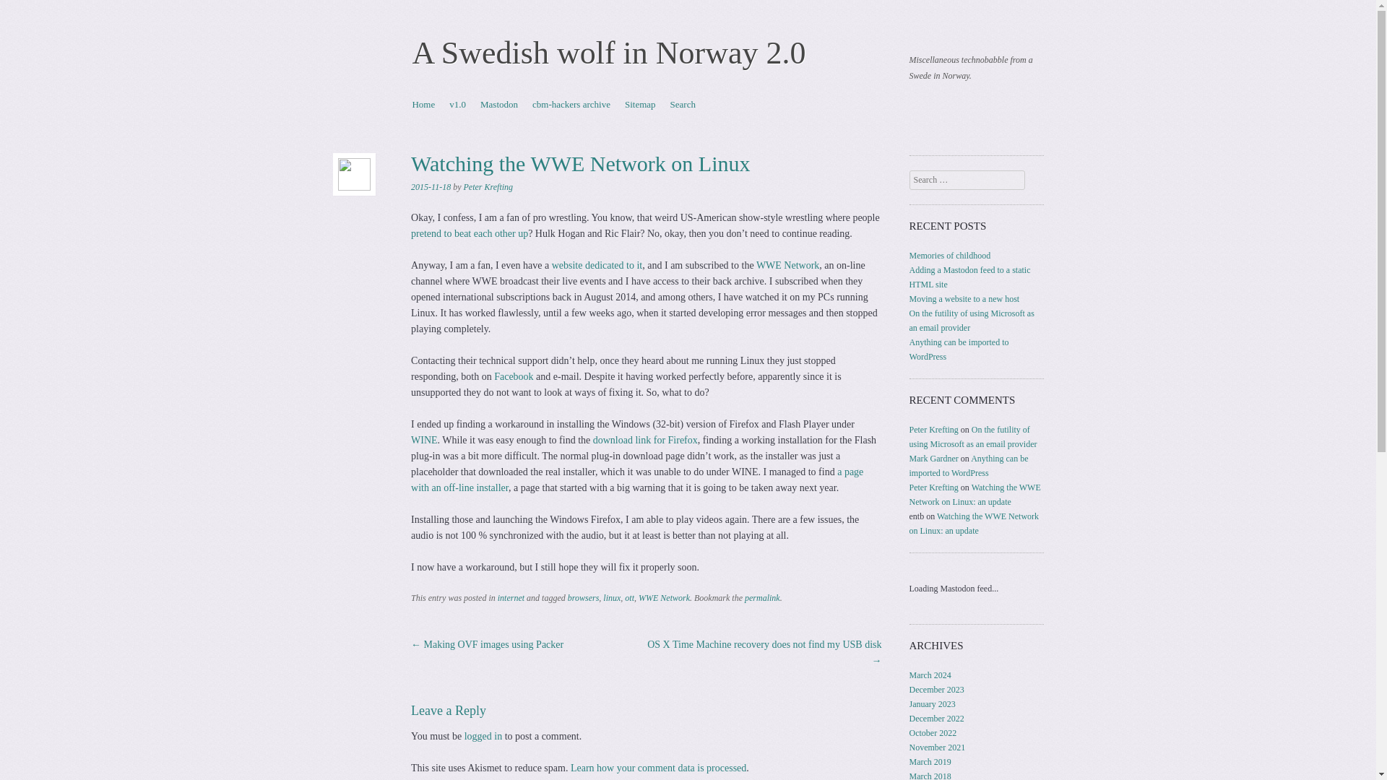  I want to click on Permalink to Watching the WWE Network on Linux, so click(762, 597).